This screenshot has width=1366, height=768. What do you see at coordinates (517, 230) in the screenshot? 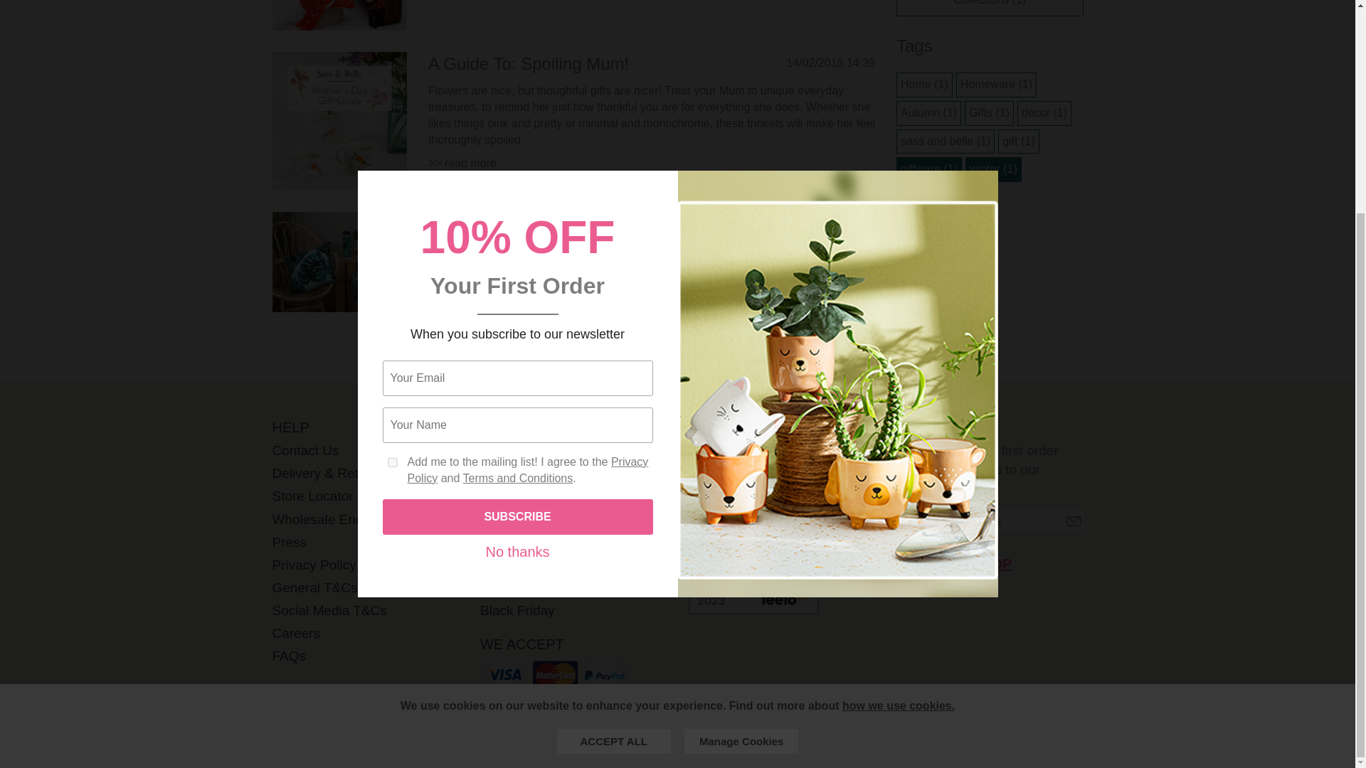
I see `SUBSCRIBE` at bounding box center [517, 230].